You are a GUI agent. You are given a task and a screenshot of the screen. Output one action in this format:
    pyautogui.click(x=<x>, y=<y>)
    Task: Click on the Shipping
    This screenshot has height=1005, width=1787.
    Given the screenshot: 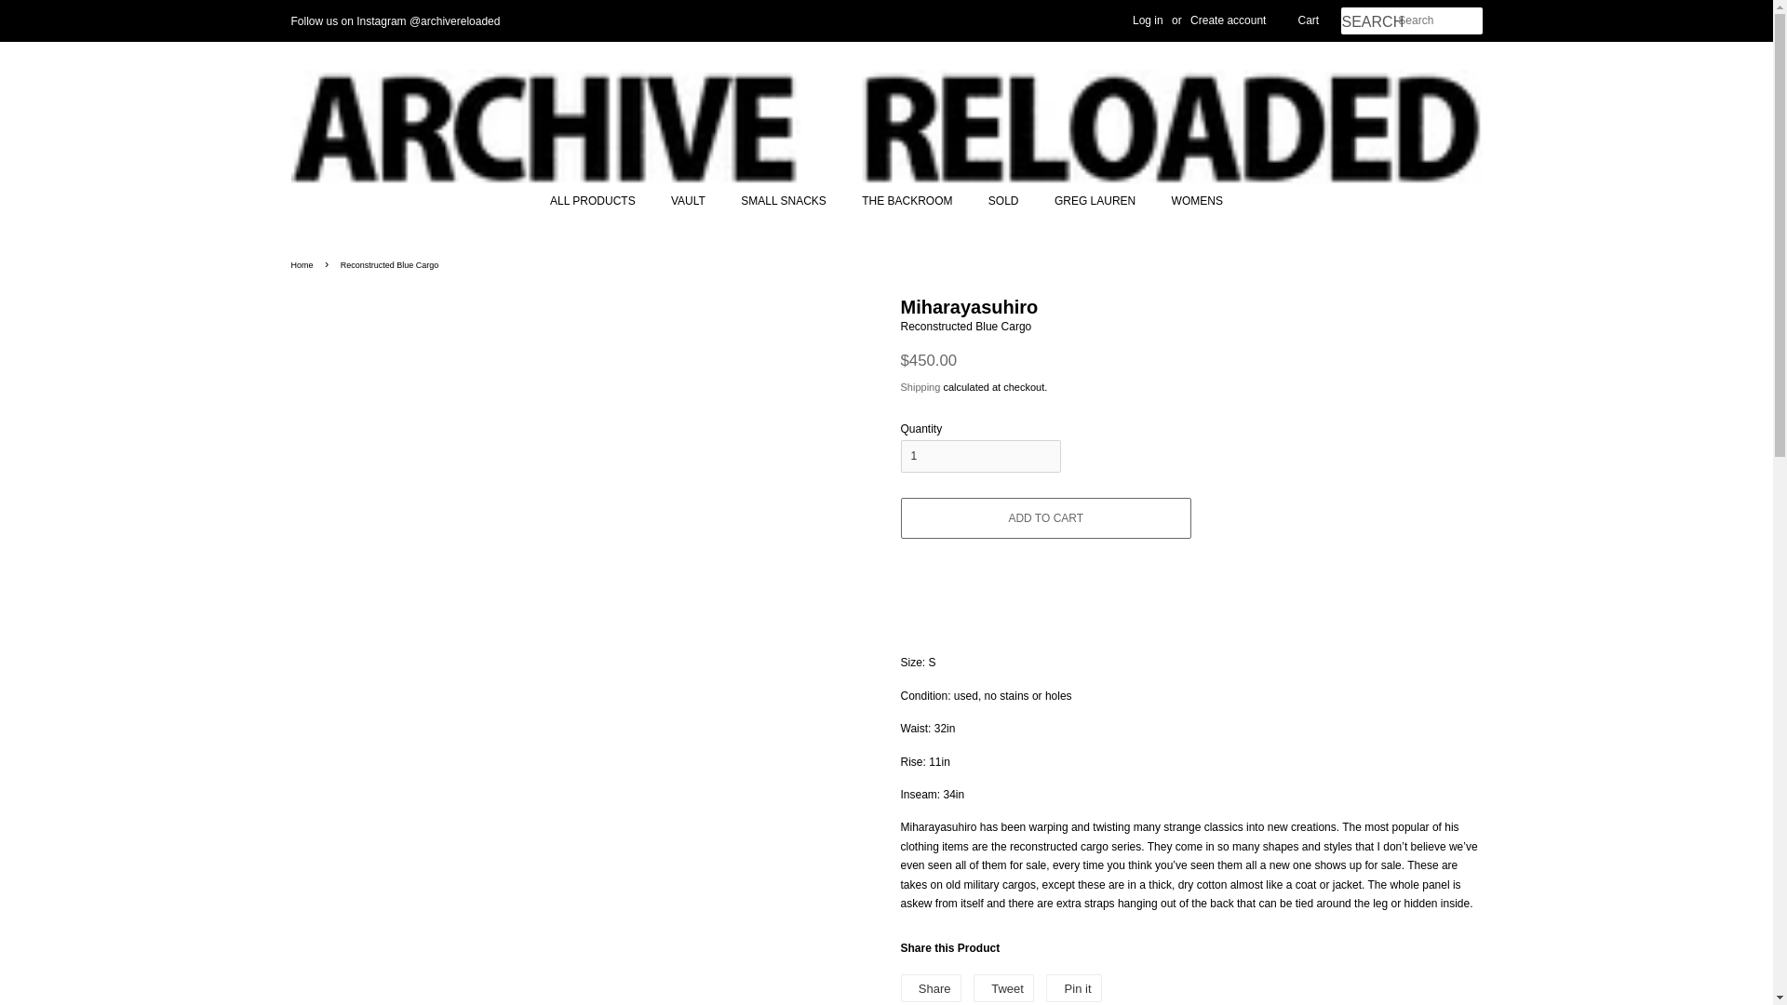 What is the action you would take?
    pyautogui.click(x=1368, y=22)
    